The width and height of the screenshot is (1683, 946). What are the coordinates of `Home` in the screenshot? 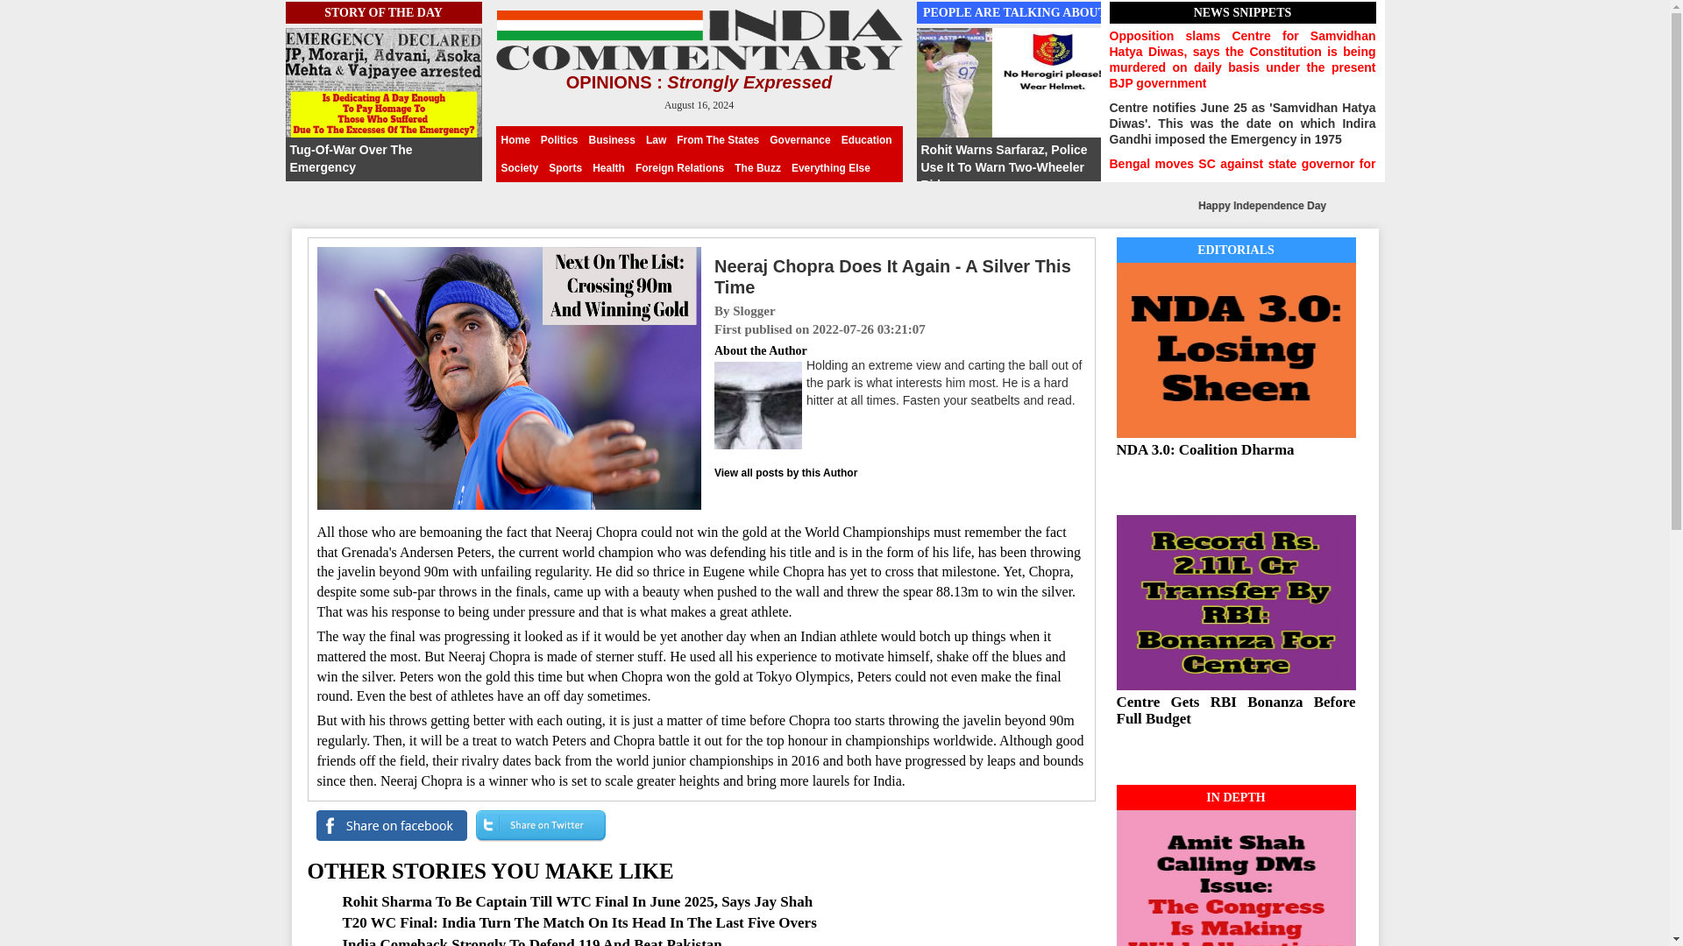 It's located at (515, 140).